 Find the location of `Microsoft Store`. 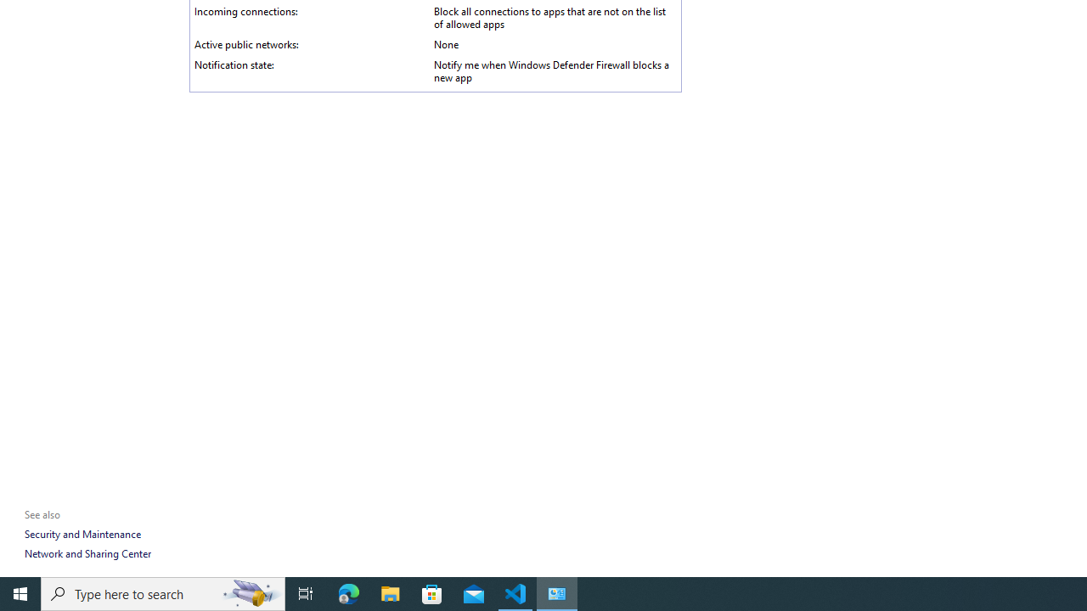

Microsoft Store is located at coordinates (432, 594).